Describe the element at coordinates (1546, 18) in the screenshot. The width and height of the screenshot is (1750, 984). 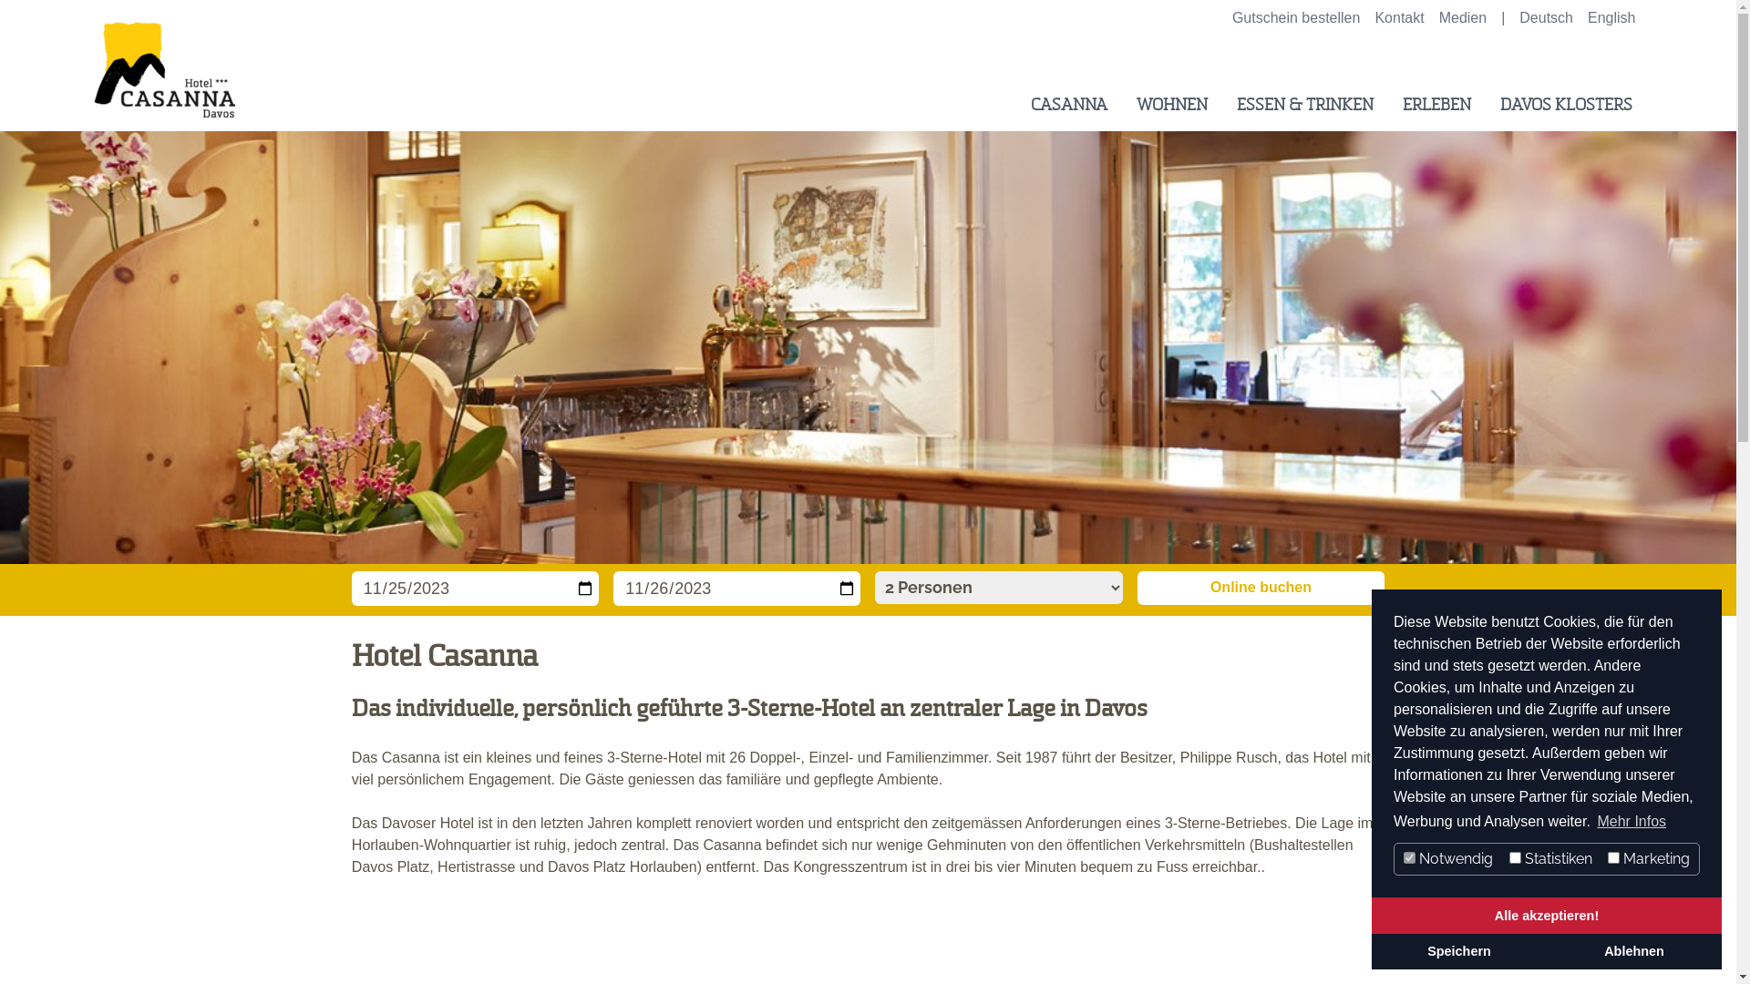
I see `Deutsch` at that location.